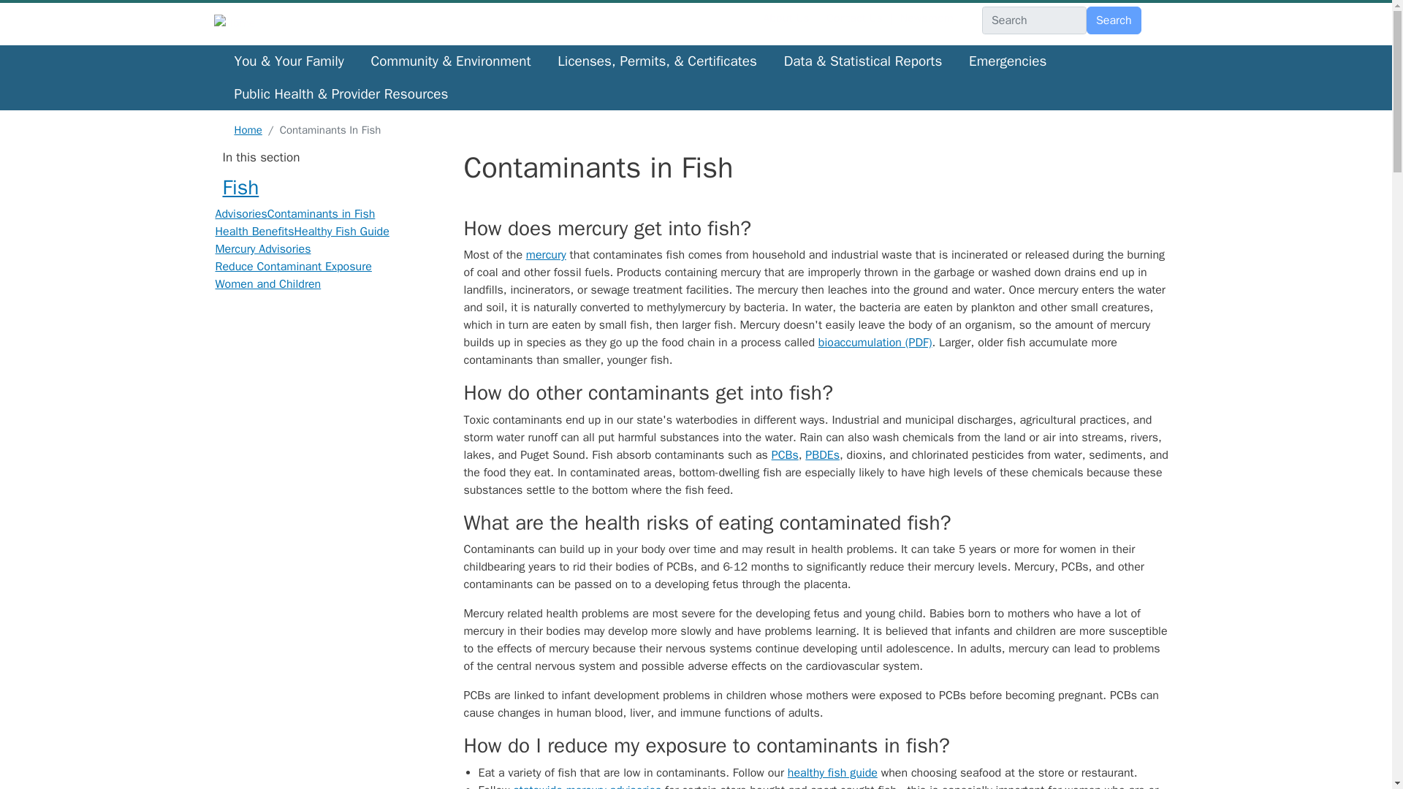 The image size is (1403, 789). What do you see at coordinates (1034, 20) in the screenshot?
I see `Enter the terms you wish to search for.` at bounding box center [1034, 20].